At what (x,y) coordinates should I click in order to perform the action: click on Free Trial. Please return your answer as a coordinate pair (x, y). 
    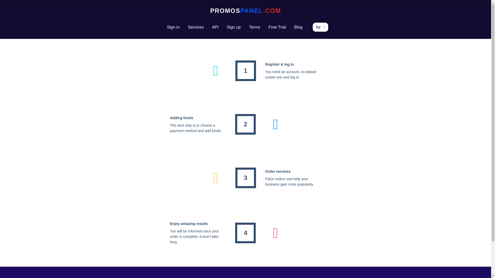
    Looking at the image, I should click on (277, 27).